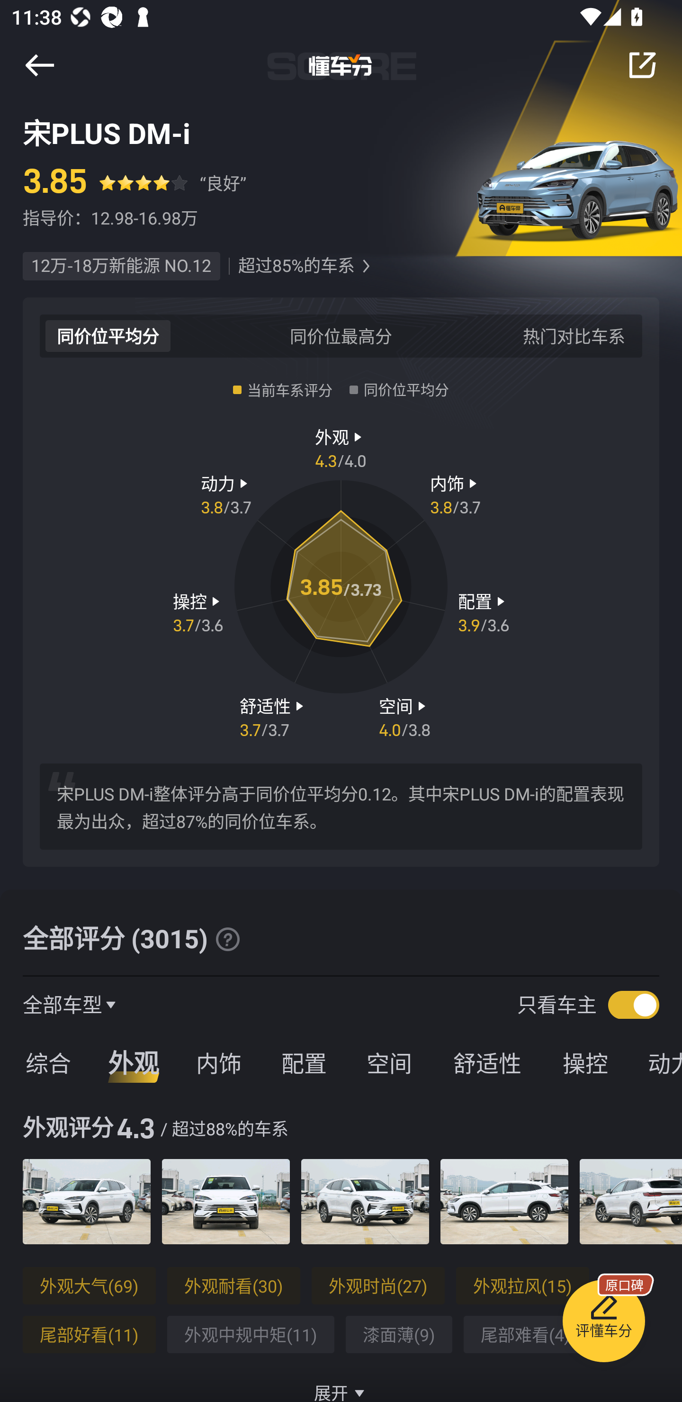 This screenshot has height=1402, width=682. What do you see at coordinates (378, 1285) in the screenshot?
I see `外观时尚(27)` at bounding box center [378, 1285].